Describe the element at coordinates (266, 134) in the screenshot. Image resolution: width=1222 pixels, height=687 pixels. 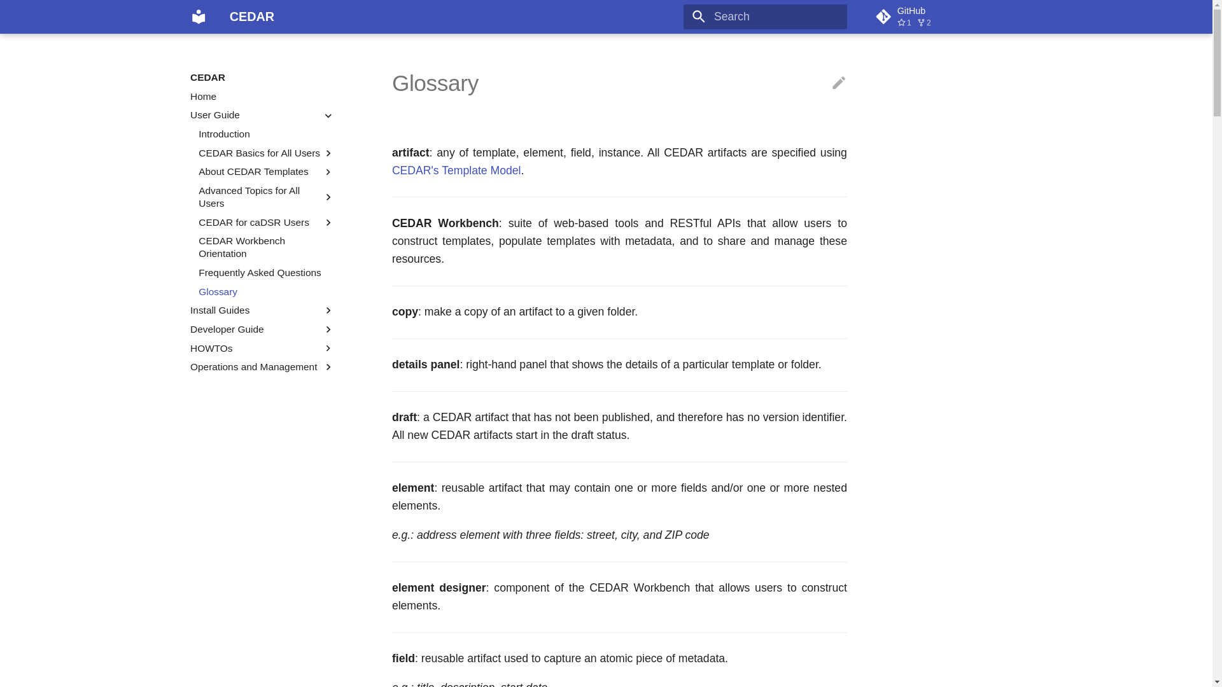
I see `Introduction` at that location.